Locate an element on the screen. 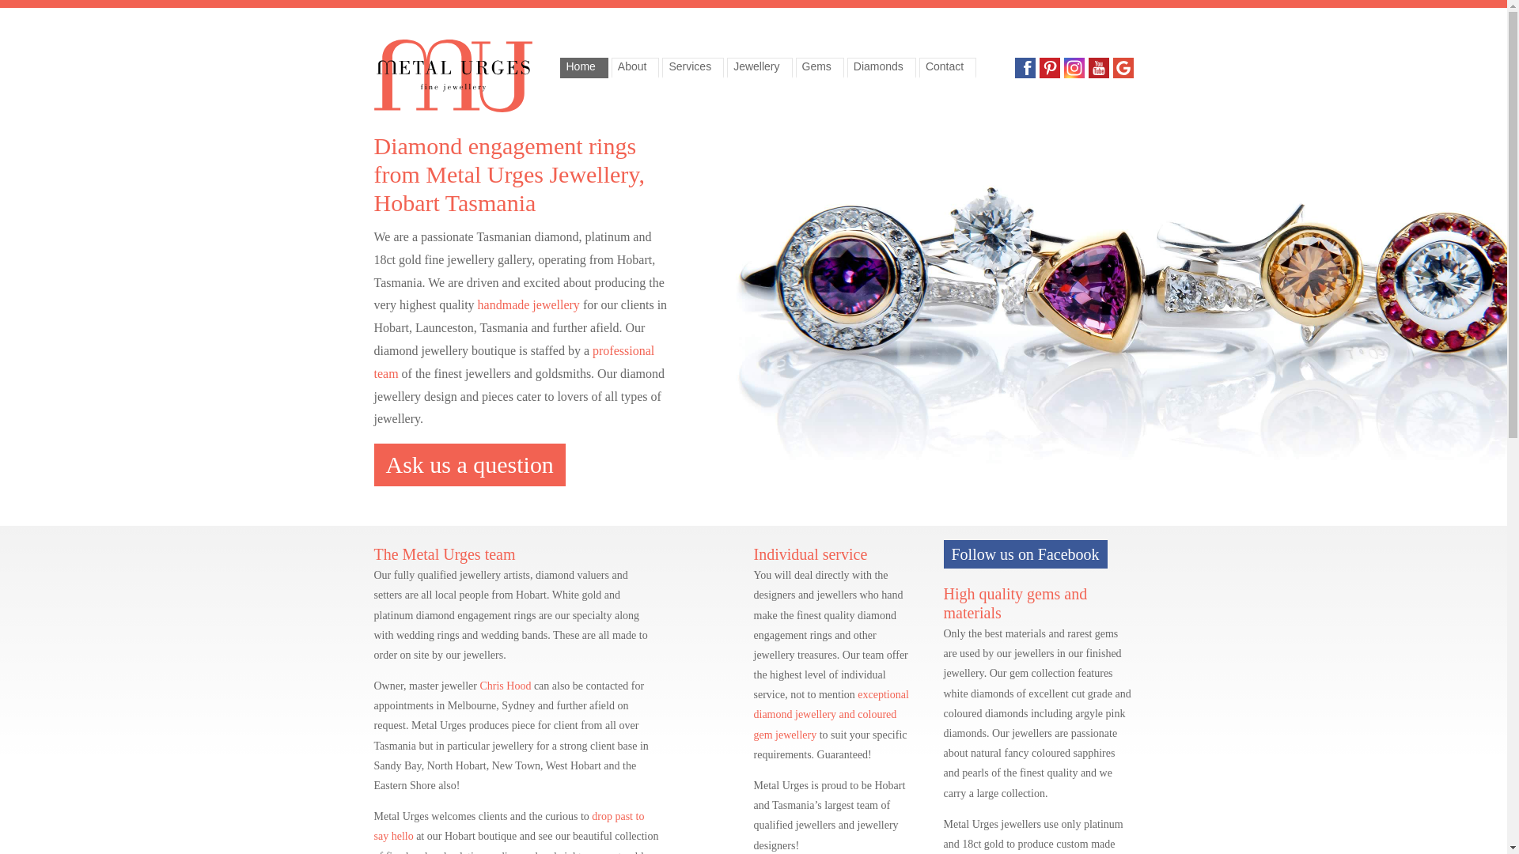 This screenshot has height=854, width=1519. Services is located at coordinates (693, 68).